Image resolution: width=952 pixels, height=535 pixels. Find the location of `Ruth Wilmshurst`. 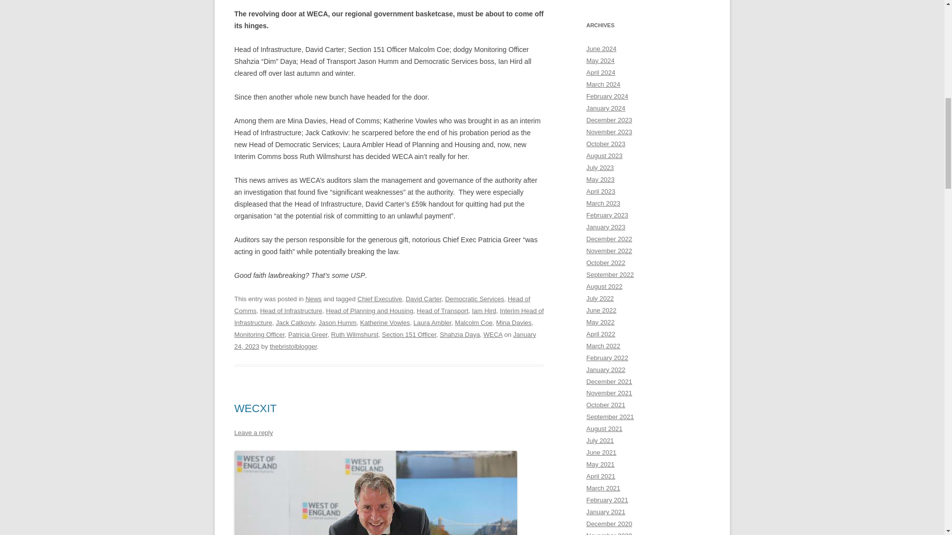

Ruth Wilmshurst is located at coordinates (355, 334).